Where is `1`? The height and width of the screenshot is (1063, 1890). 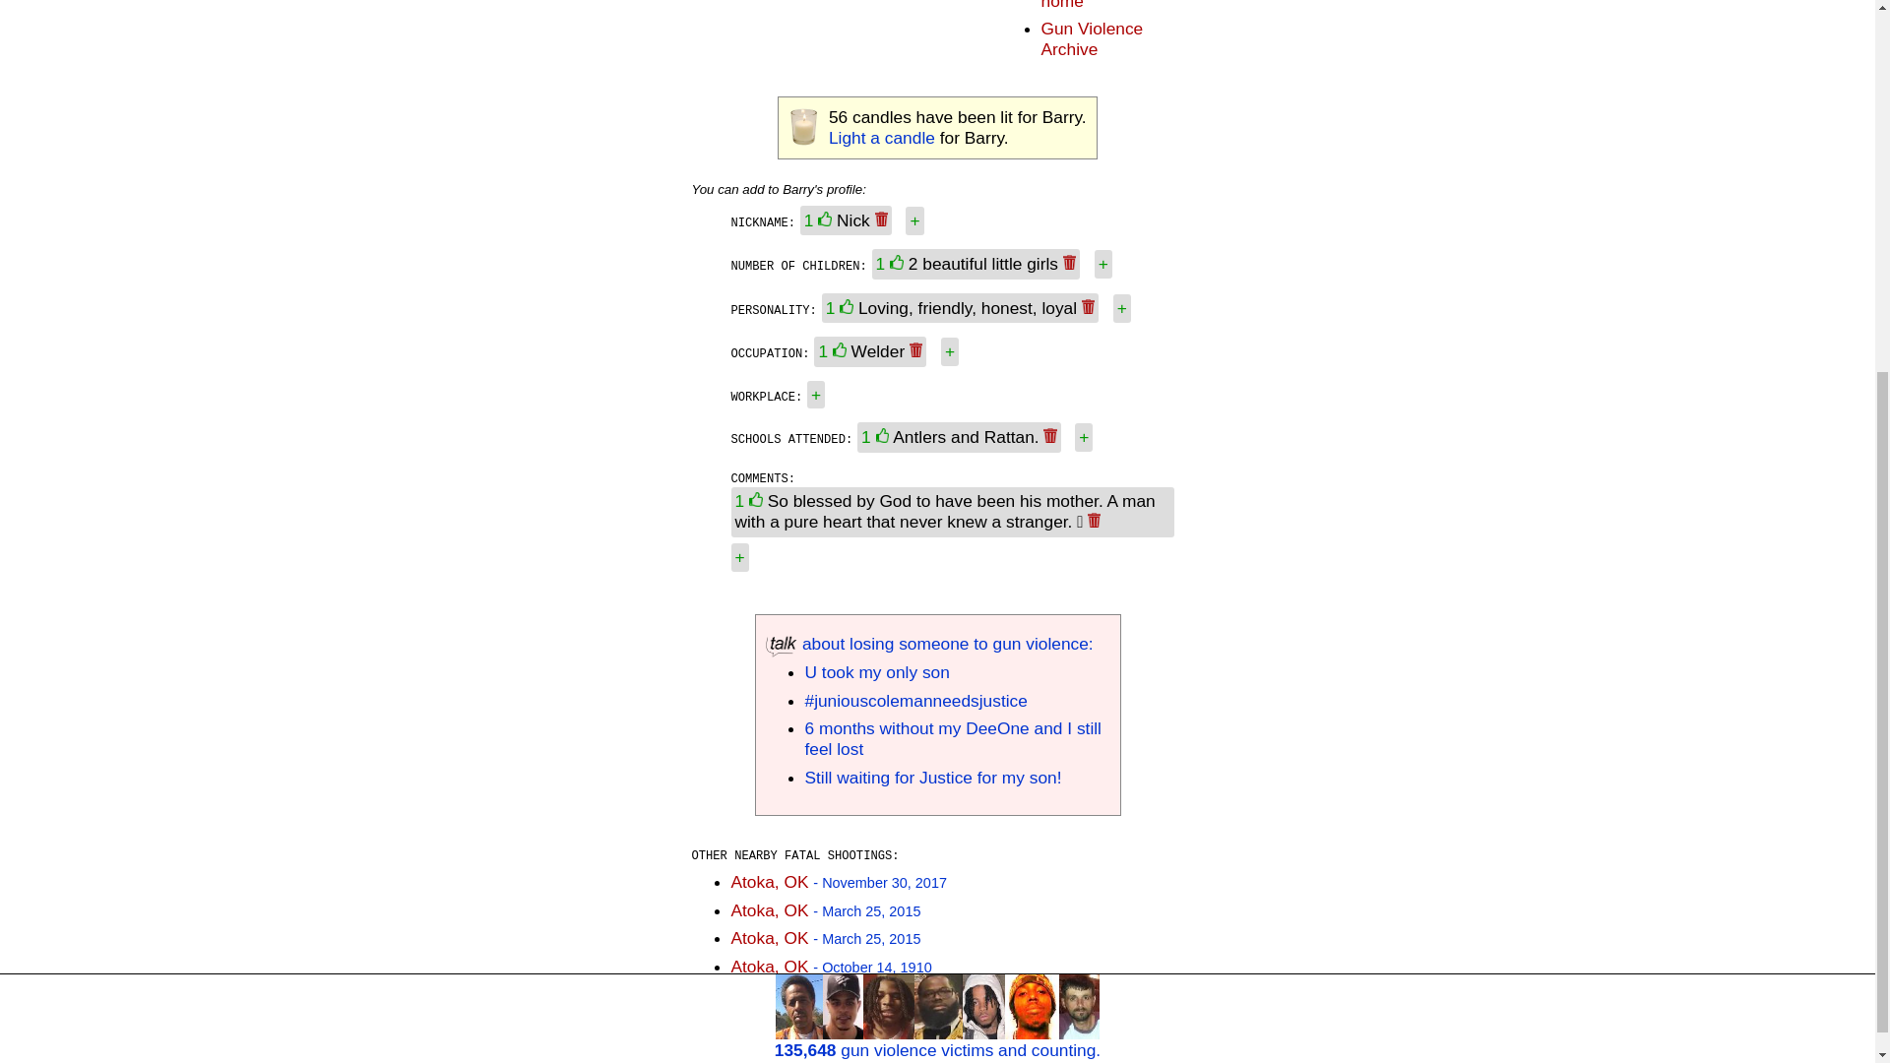
1 is located at coordinates (892, 264).